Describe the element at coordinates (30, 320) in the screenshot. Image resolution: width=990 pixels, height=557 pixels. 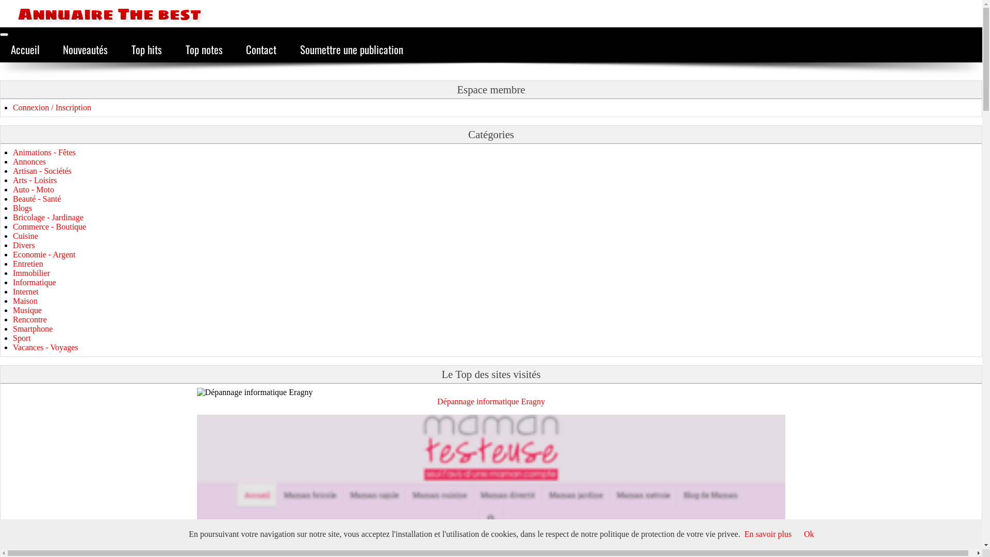
I see `Rencontre` at that location.